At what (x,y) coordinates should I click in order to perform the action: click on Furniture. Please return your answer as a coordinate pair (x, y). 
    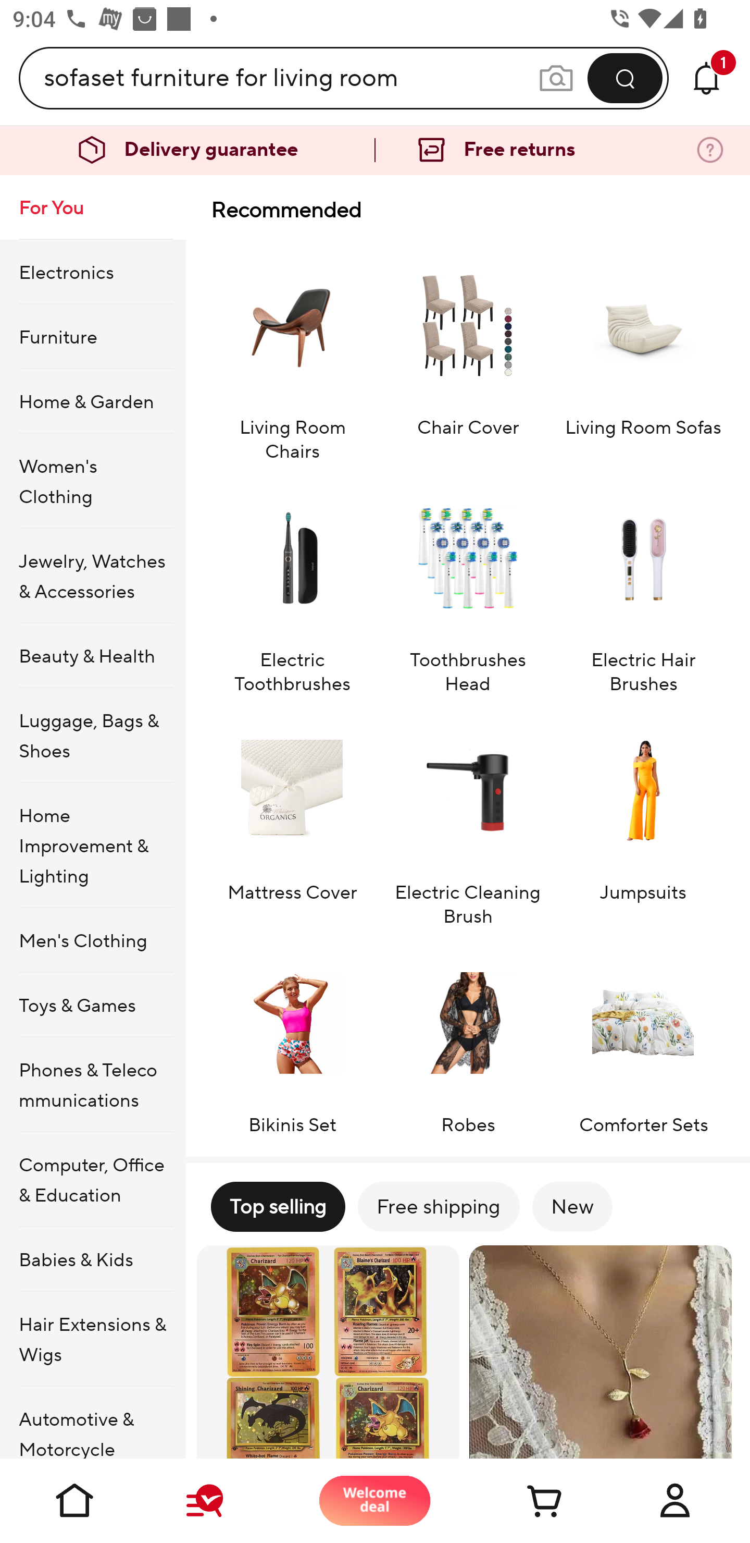
    Looking at the image, I should click on (93, 336).